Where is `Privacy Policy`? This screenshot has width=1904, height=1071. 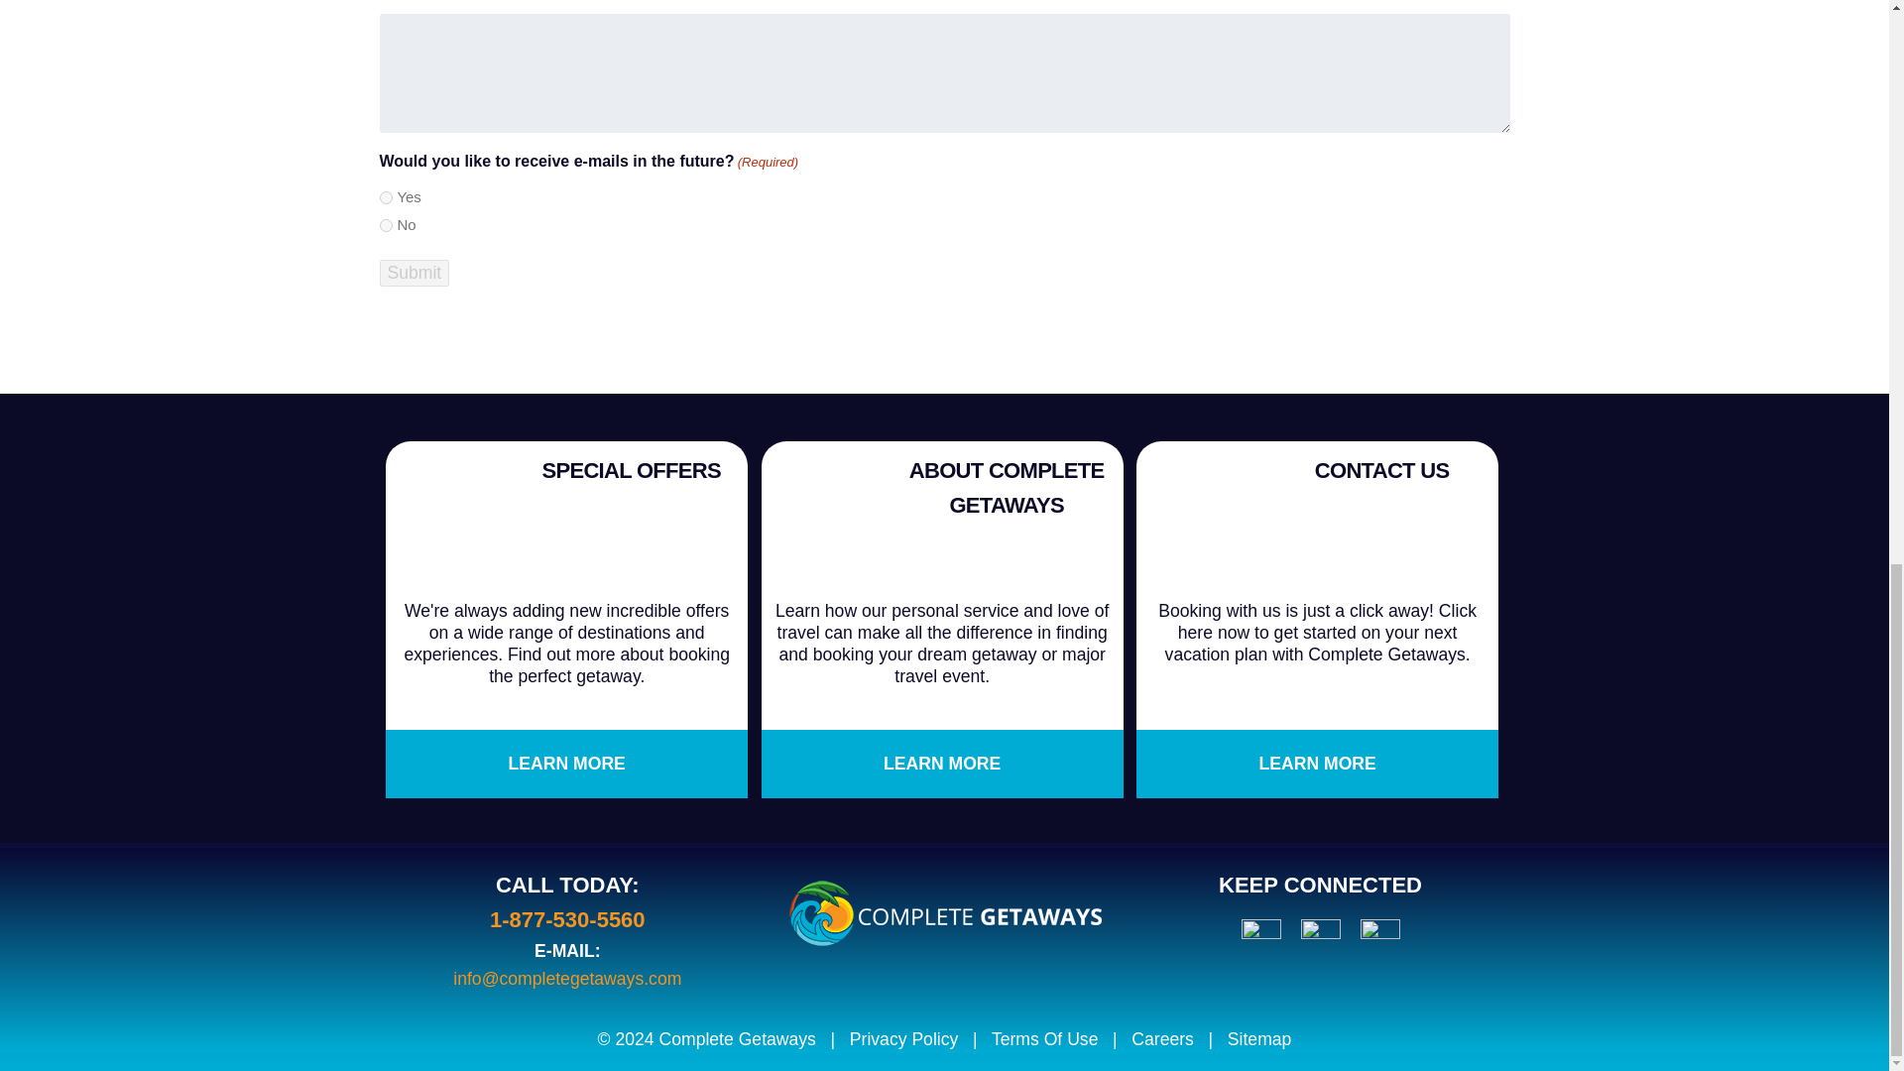
Privacy Policy is located at coordinates (904, 1039).